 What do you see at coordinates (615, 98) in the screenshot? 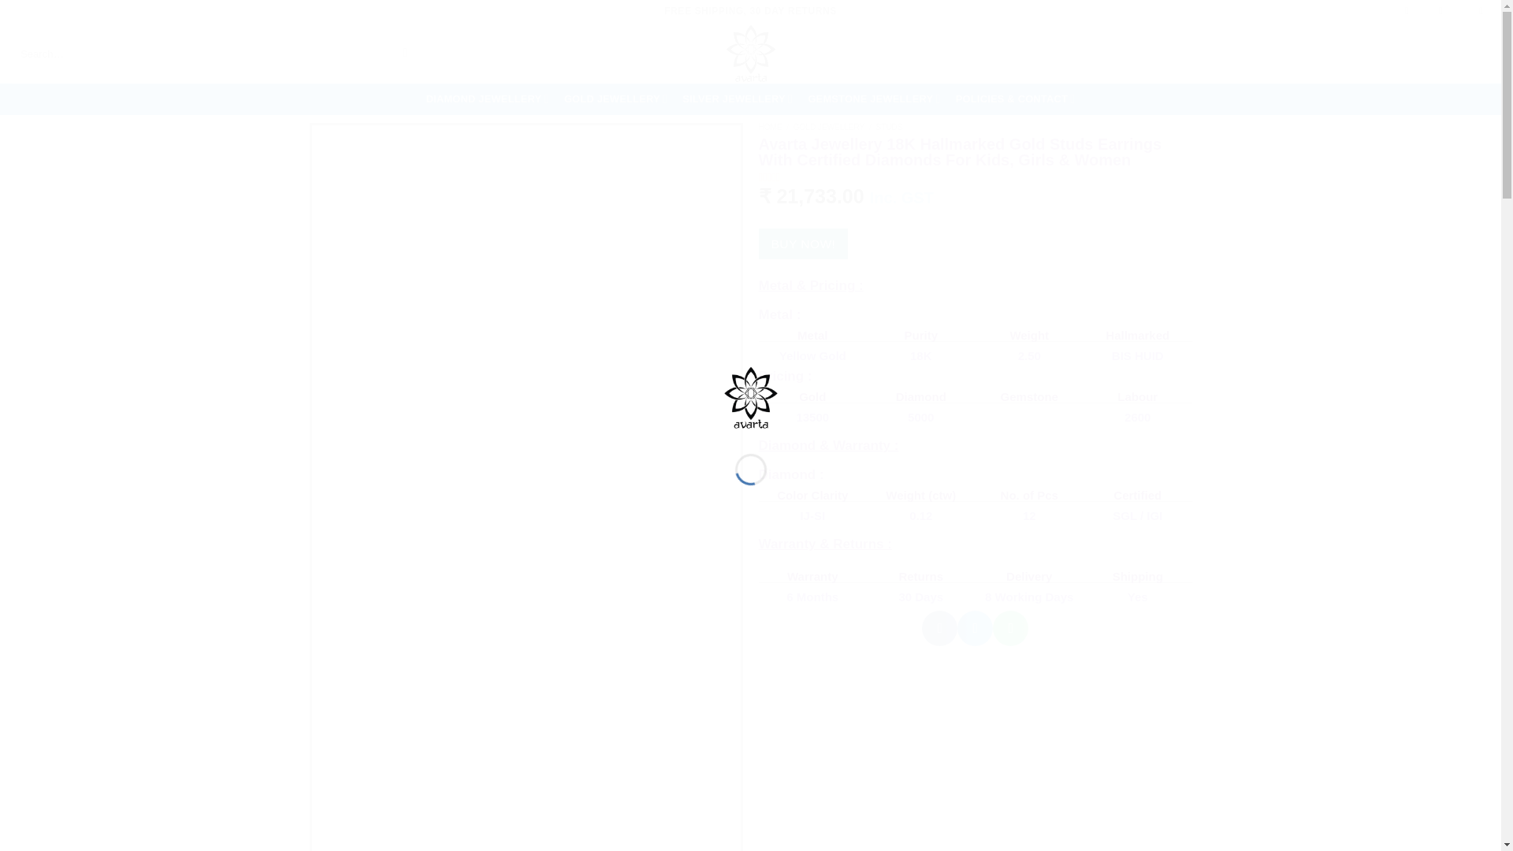
I see `GOLD JEWELLERY` at bounding box center [615, 98].